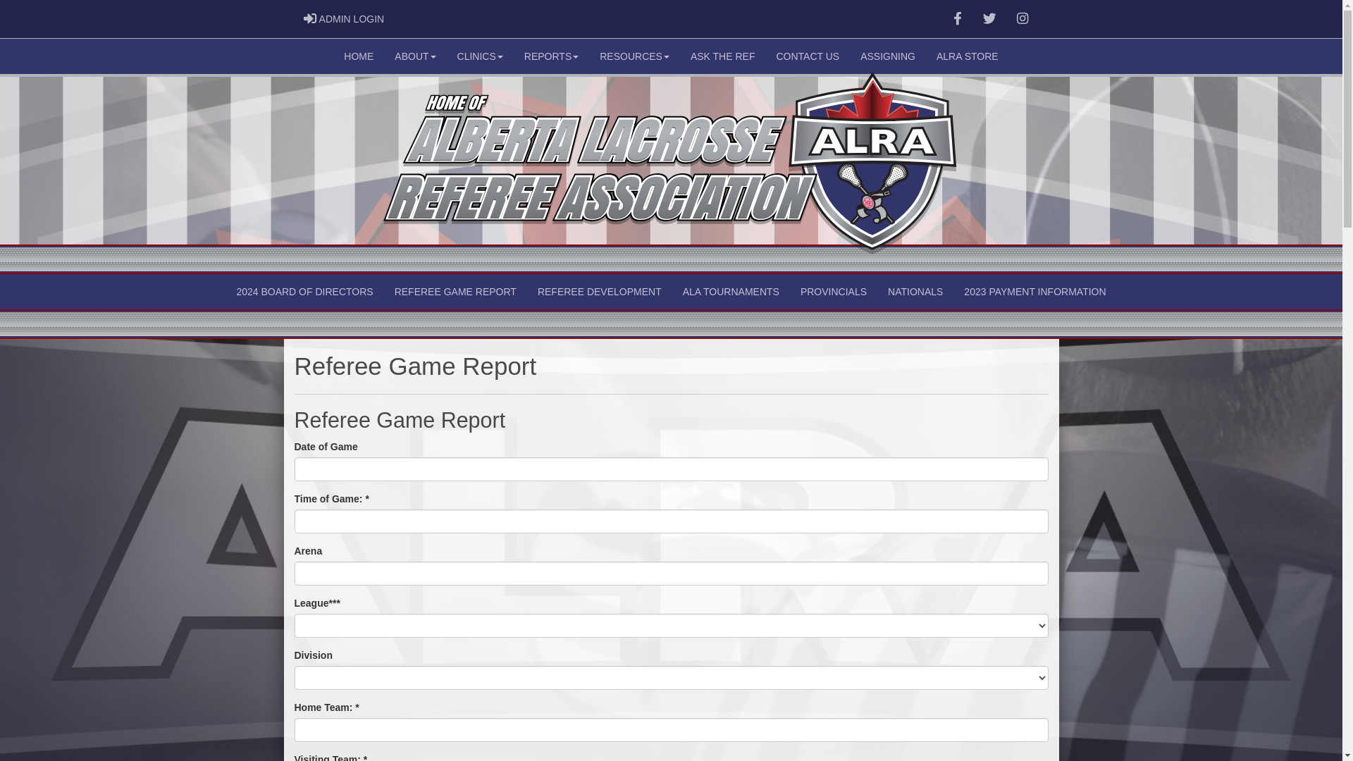  What do you see at coordinates (958, 19) in the screenshot?
I see `Facebook` at bounding box center [958, 19].